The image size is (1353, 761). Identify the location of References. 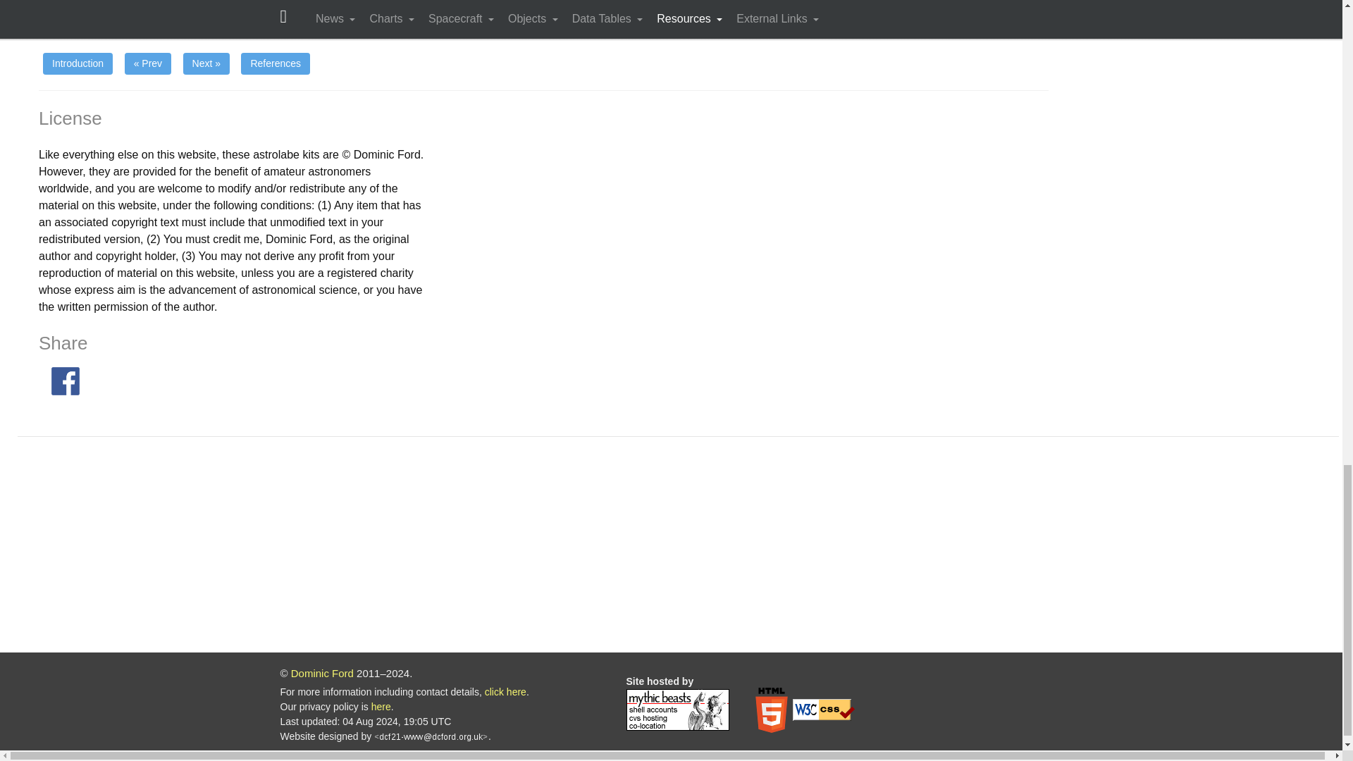
(275, 63).